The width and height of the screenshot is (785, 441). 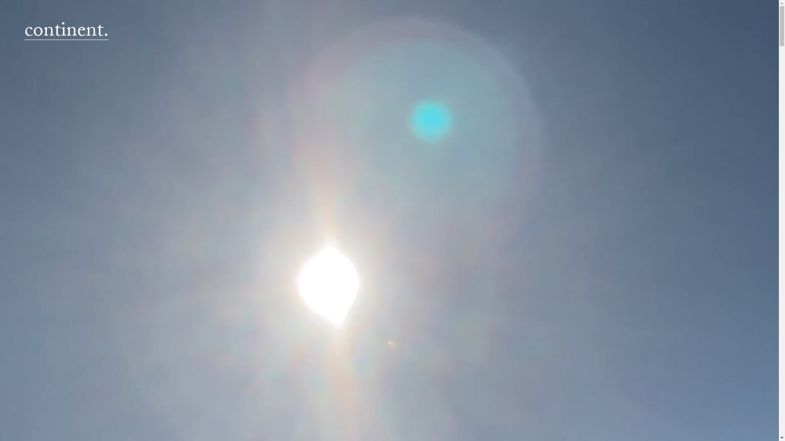 What do you see at coordinates (67, 33) in the screenshot?
I see `continent.` at bounding box center [67, 33].